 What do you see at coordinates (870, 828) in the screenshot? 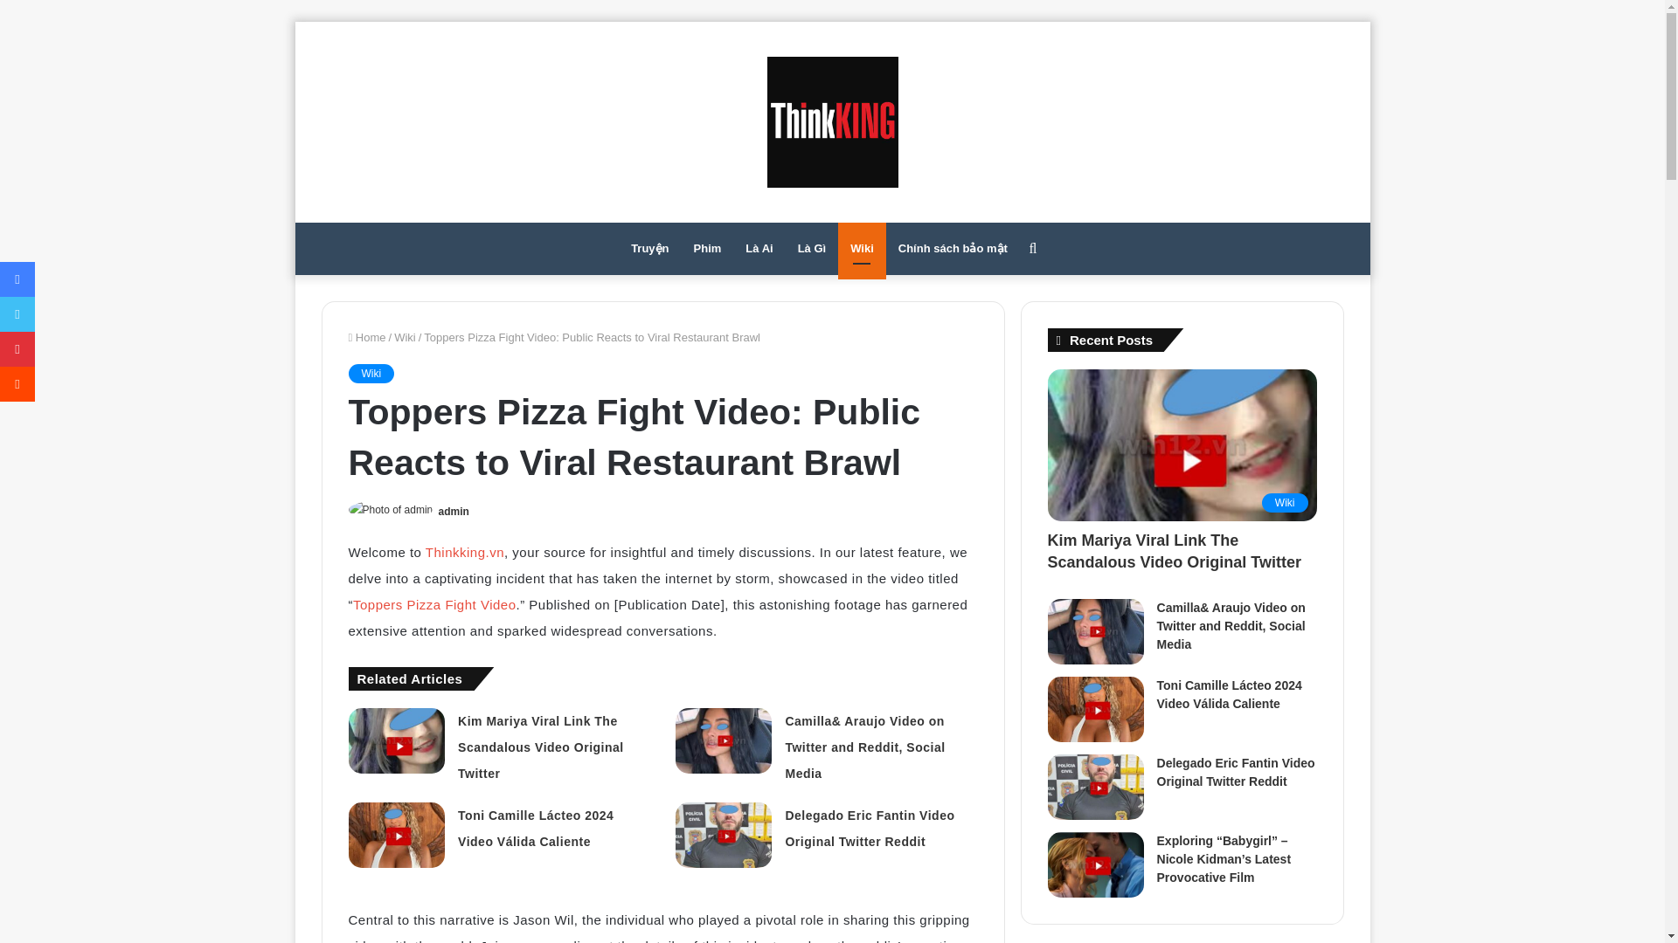
I see `Delegado Eric Fantin Video Original Twitter Reddit` at bounding box center [870, 828].